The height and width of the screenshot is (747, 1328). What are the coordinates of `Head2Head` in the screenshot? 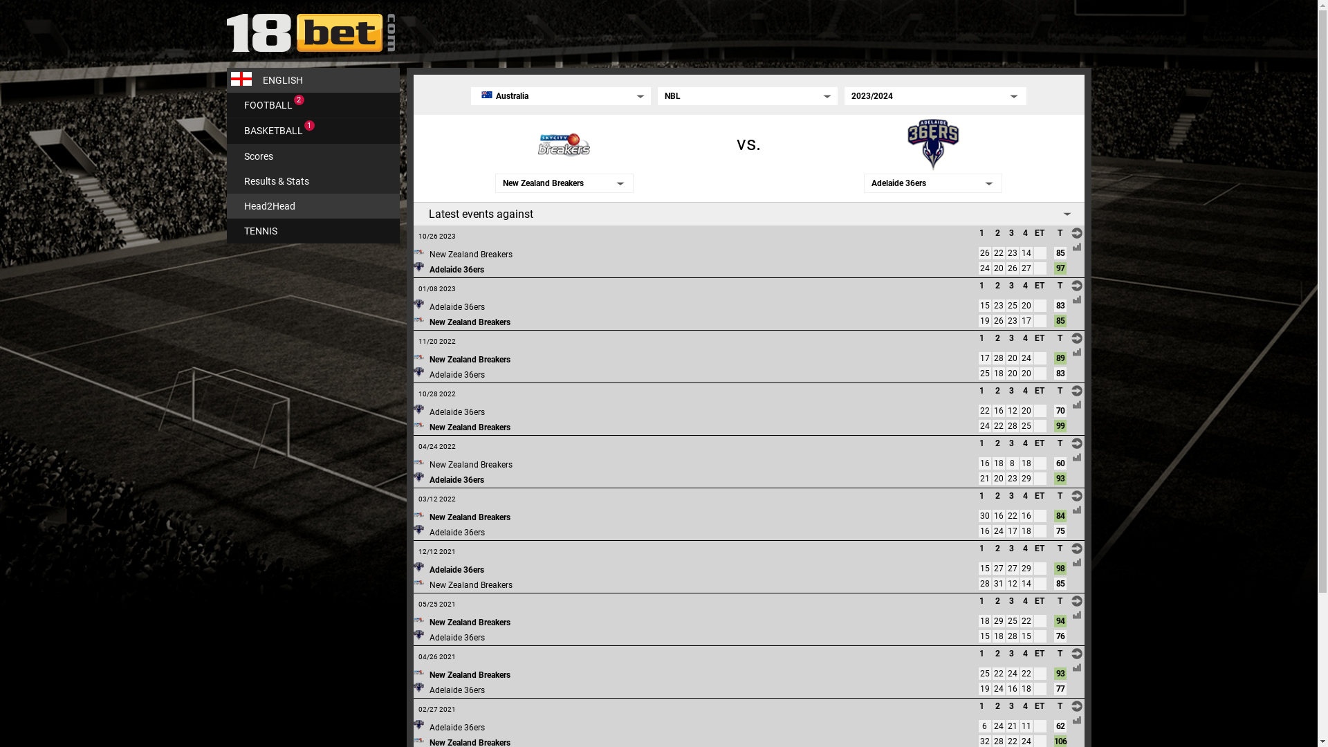 It's located at (313, 206).